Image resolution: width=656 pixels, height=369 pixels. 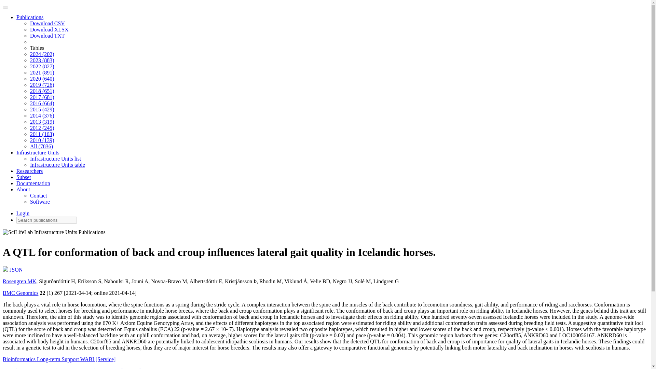 What do you see at coordinates (57, 165) in the screenshot?
I see `Infrastructure Units table` at bounding box center [57, 165].